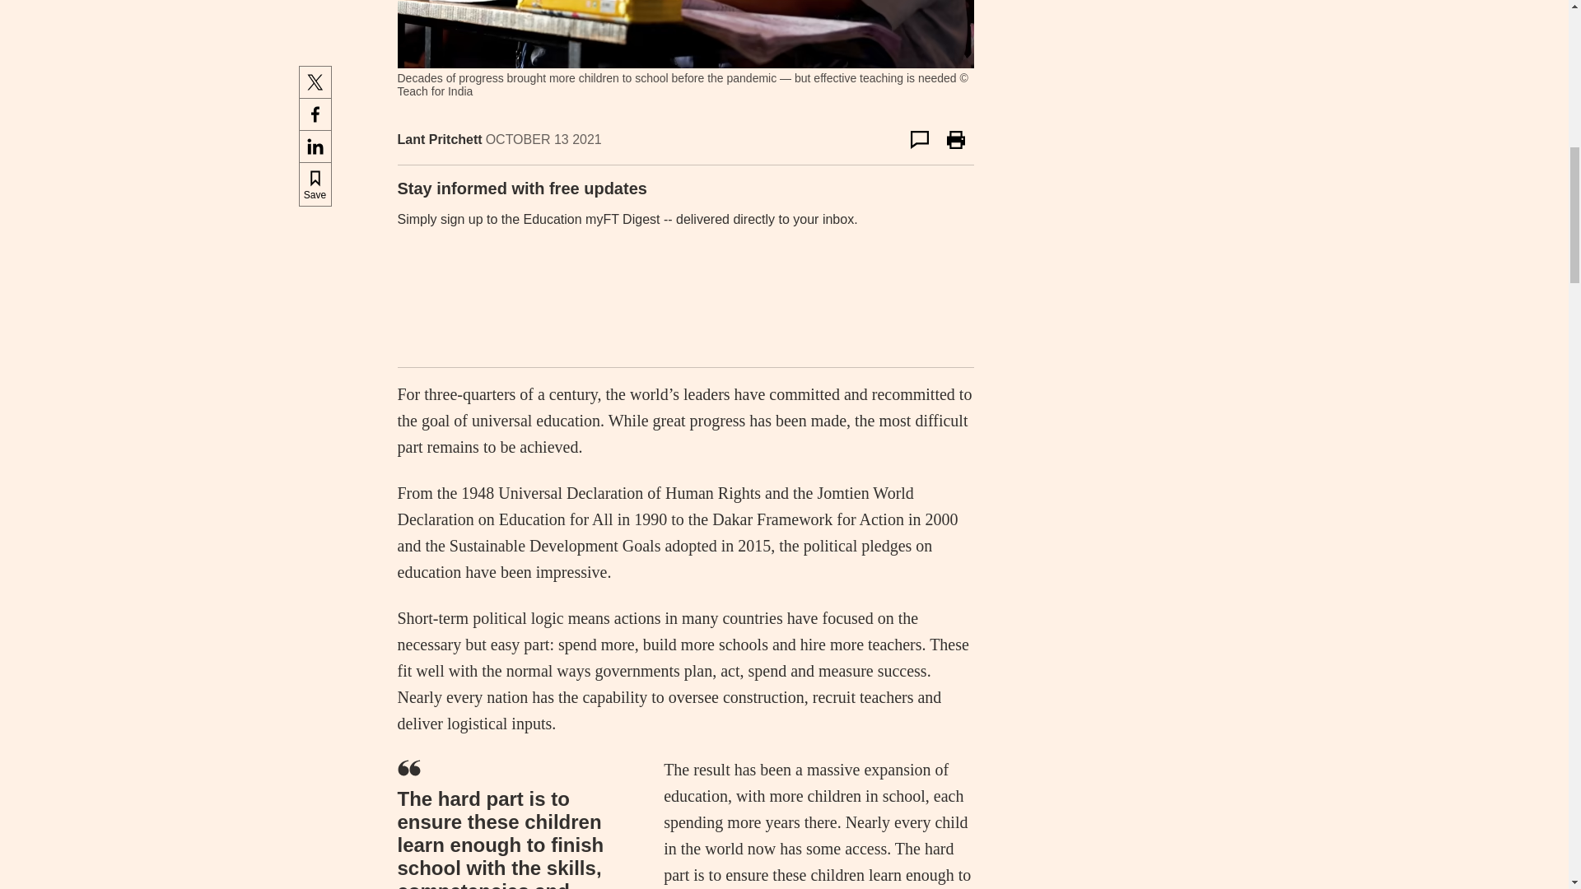  Describe the element at coordinates (955, 140) in the screenshot. I see `Print this page` at that location.